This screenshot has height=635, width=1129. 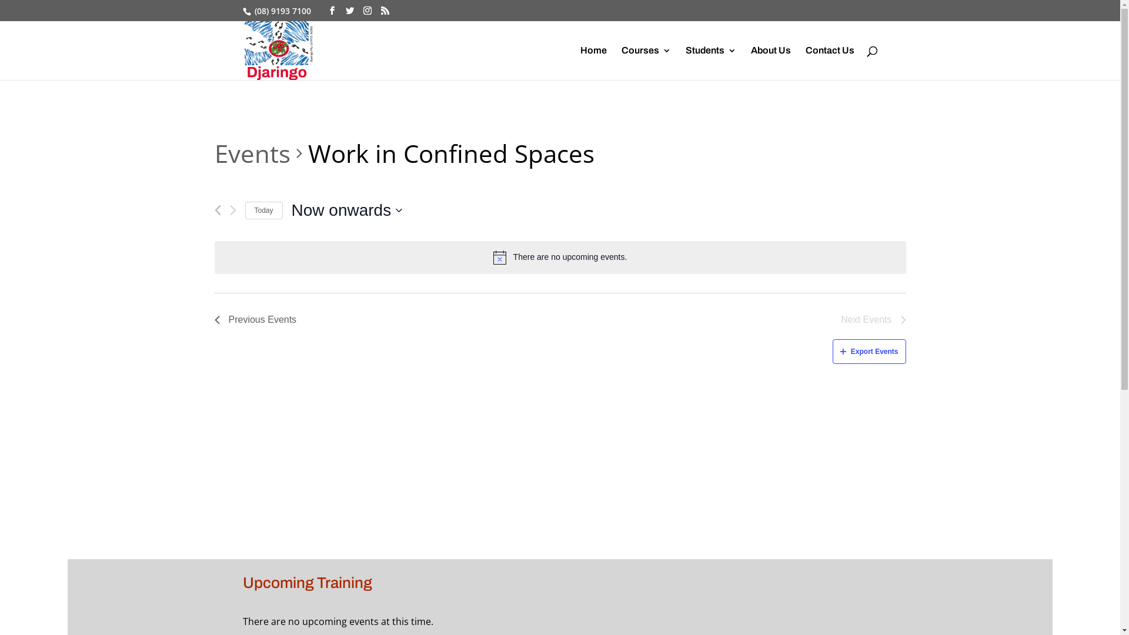 I want to click on Now onwards, so click(x=347, y=210).